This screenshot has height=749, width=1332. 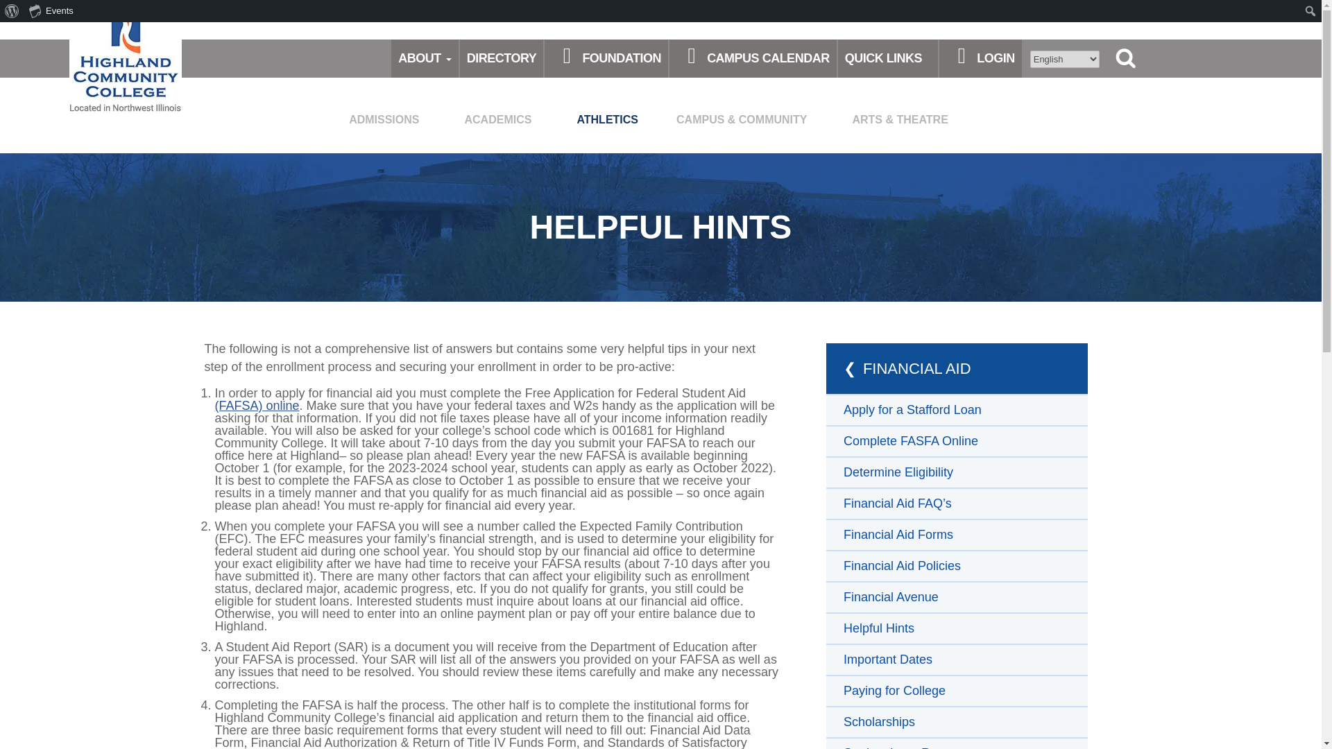 What do you see at coordinates (888, 58) in the screenshot?
I see `QUICK LINKS` at bounding box center [888, 58].